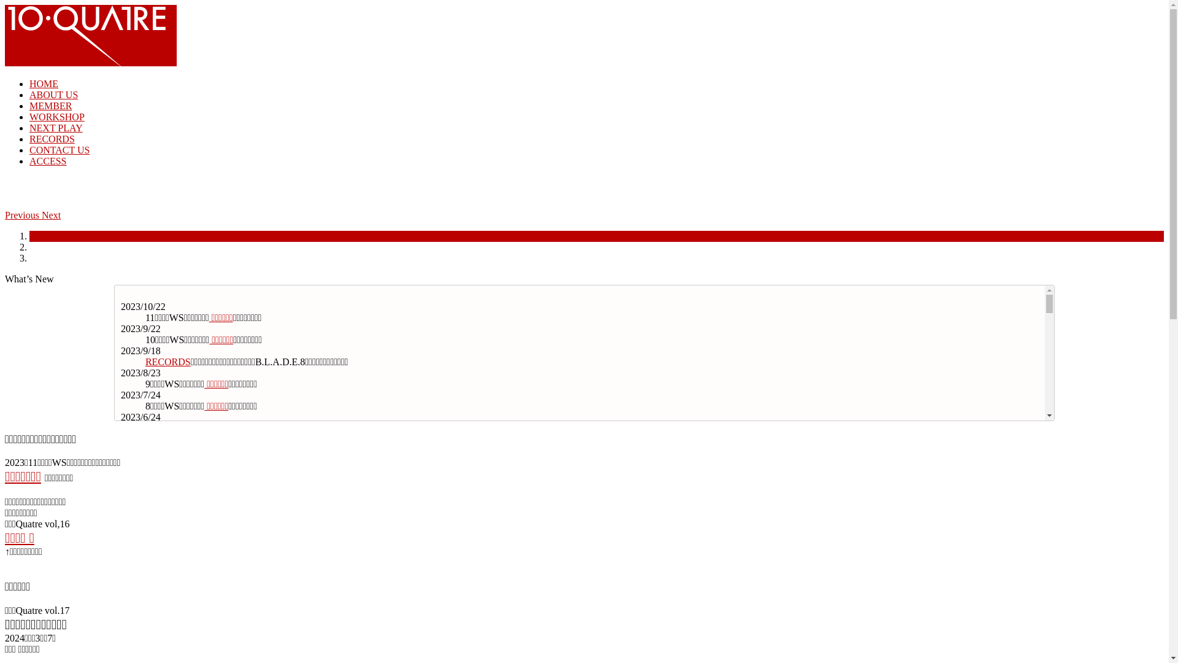 The width and height of the screenshot is (1178, 663). Describe the element at coordinates (206, 495) in the screenshot. I see `NEXT PLAY` at that location.